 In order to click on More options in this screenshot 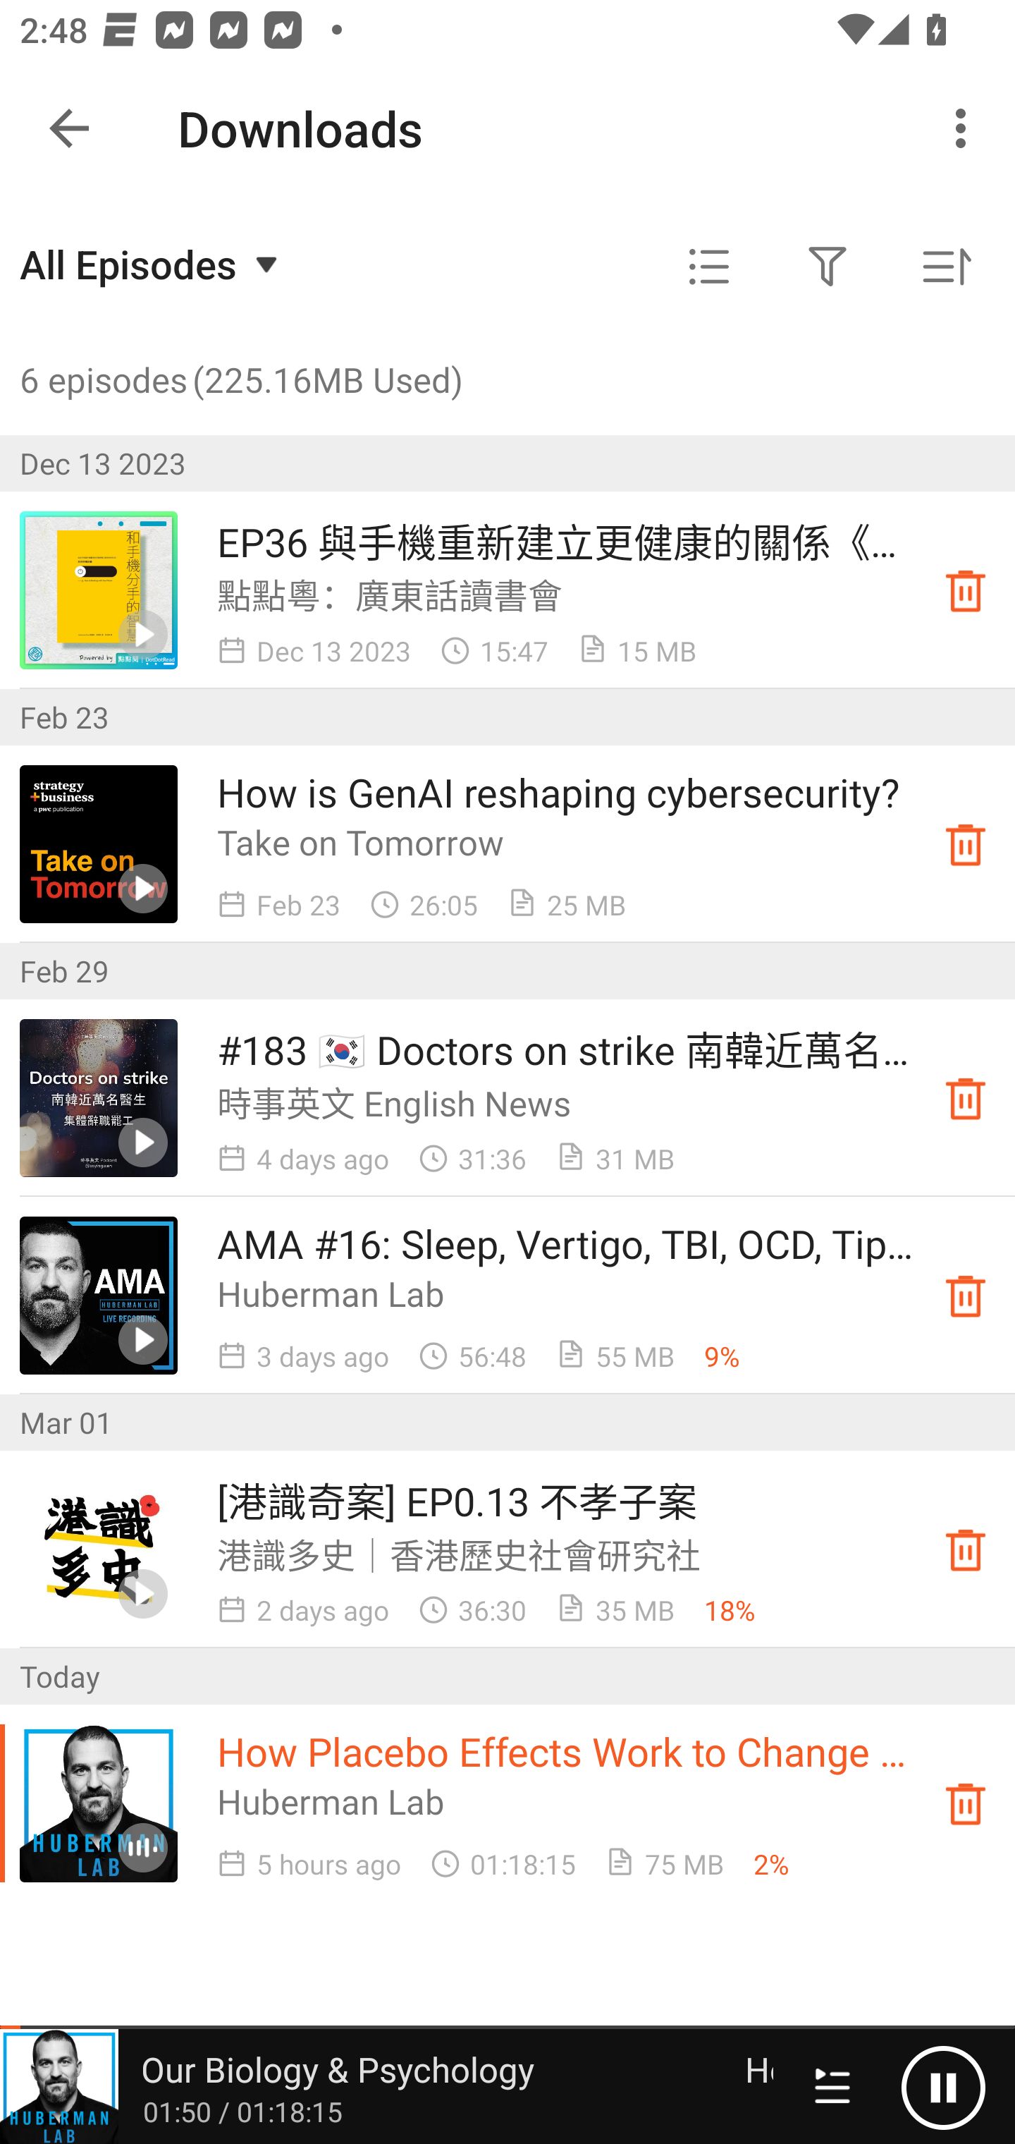, I will do `click(966, 128)`.